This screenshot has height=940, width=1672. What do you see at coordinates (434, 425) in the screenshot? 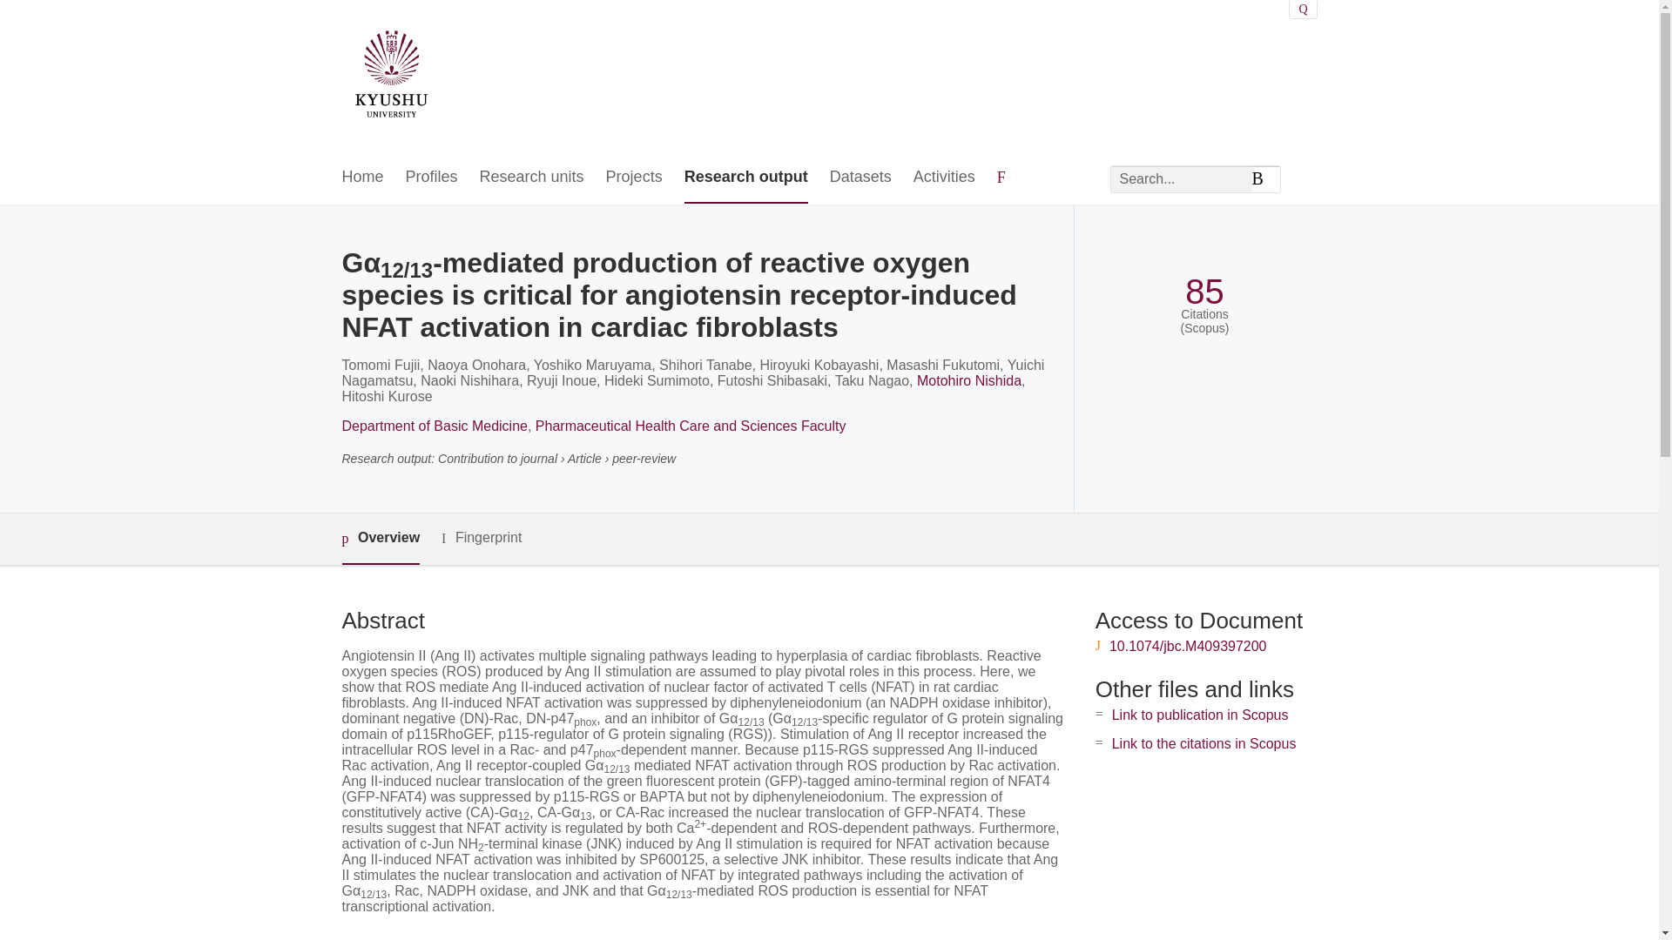
I see `Department of Basic Medicine` at bounding box center [434, 425].